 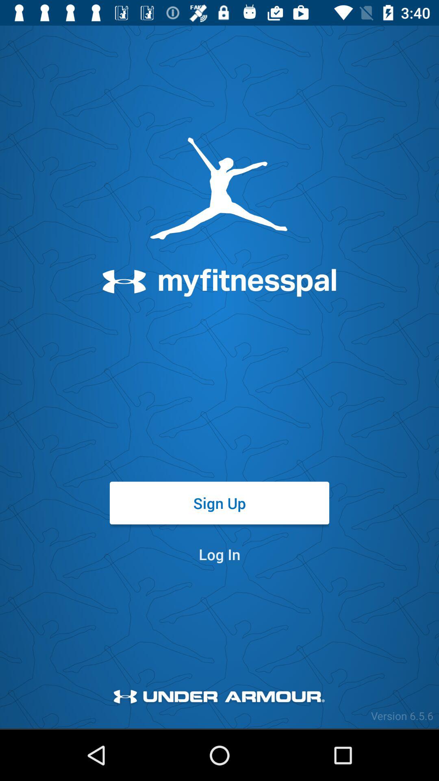 What do you see at coordinates (219, 554) in the screenshot?
I see `open item below sign up item` at bounding box center [219, 554].